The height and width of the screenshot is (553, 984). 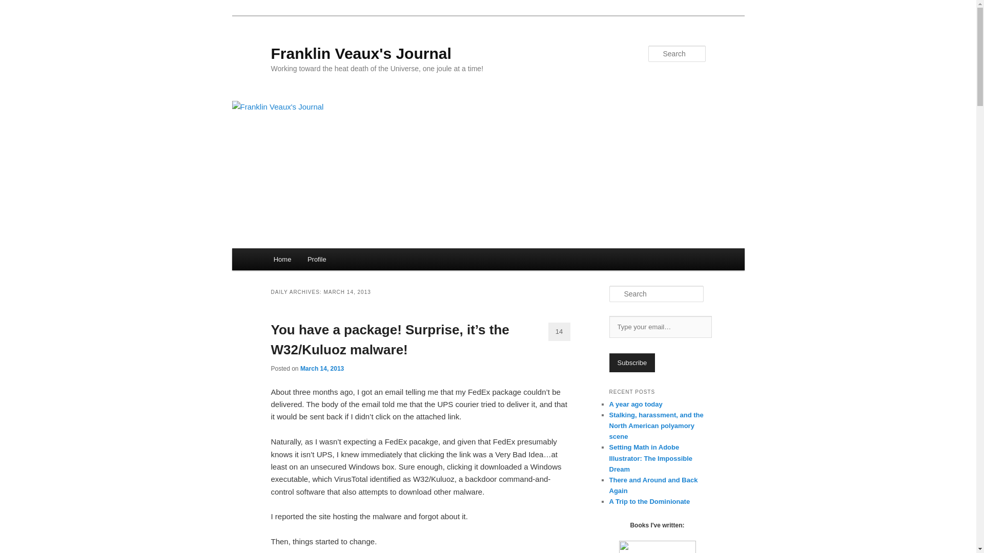 What do you see at coordinates (14, 7) in the screenshot?
I see `Search` at bounding box center [14, 7].